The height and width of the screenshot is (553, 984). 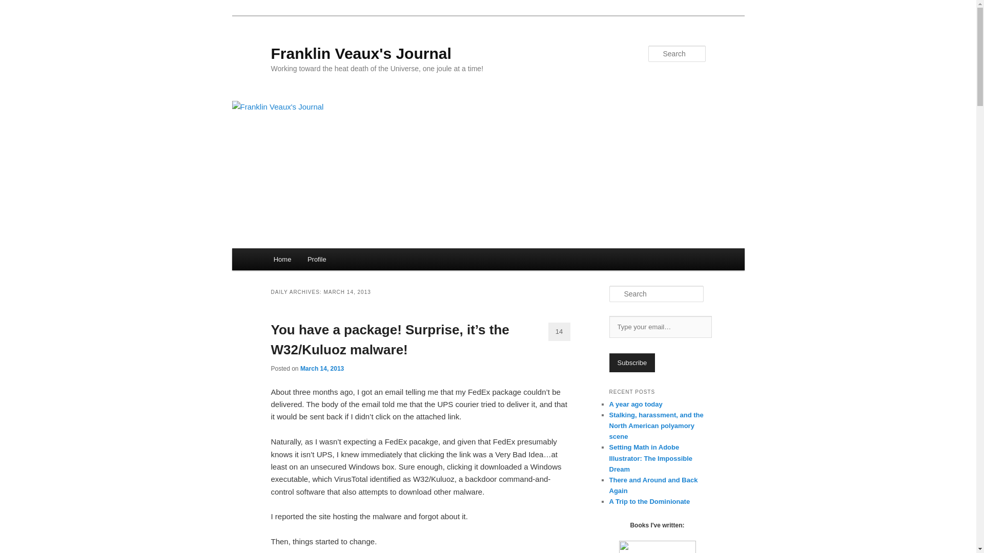 What do you see at coordinates (14, 7) in the screenshot?
I see `Search` at bounding box center [14, 7].